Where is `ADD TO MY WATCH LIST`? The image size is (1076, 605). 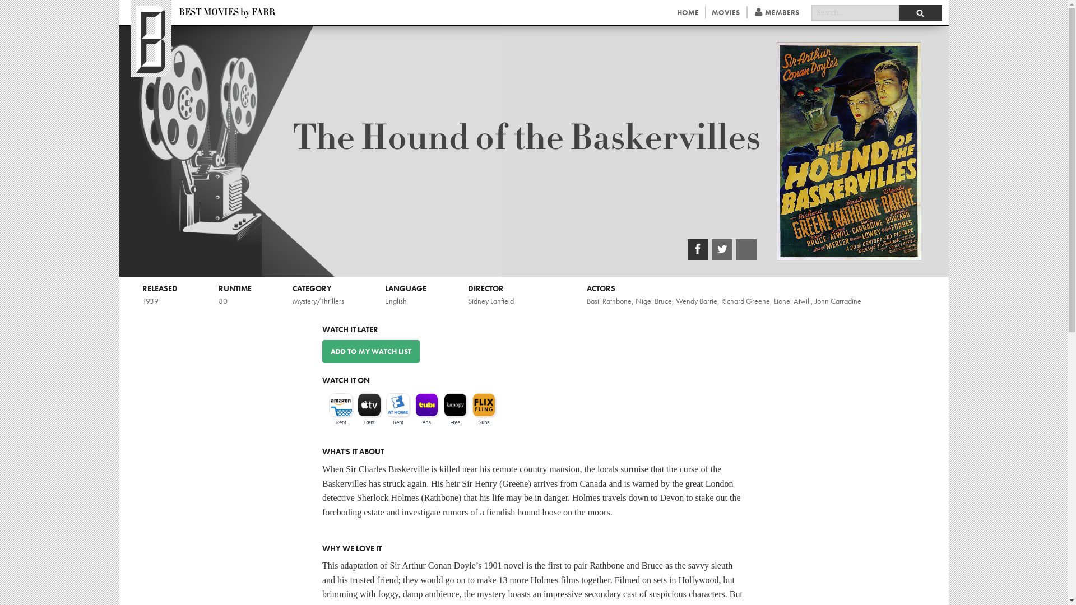
ADD TO MY WATCH LIST is located at coordinates (370, 351).